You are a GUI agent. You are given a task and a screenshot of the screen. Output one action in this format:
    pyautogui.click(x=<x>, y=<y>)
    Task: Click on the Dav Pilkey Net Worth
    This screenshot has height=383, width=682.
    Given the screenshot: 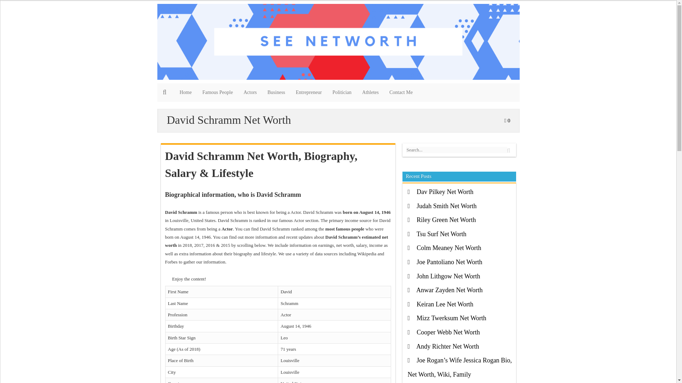 What is the action you would take?
    pyautogui.click(x=445, y=191)
    